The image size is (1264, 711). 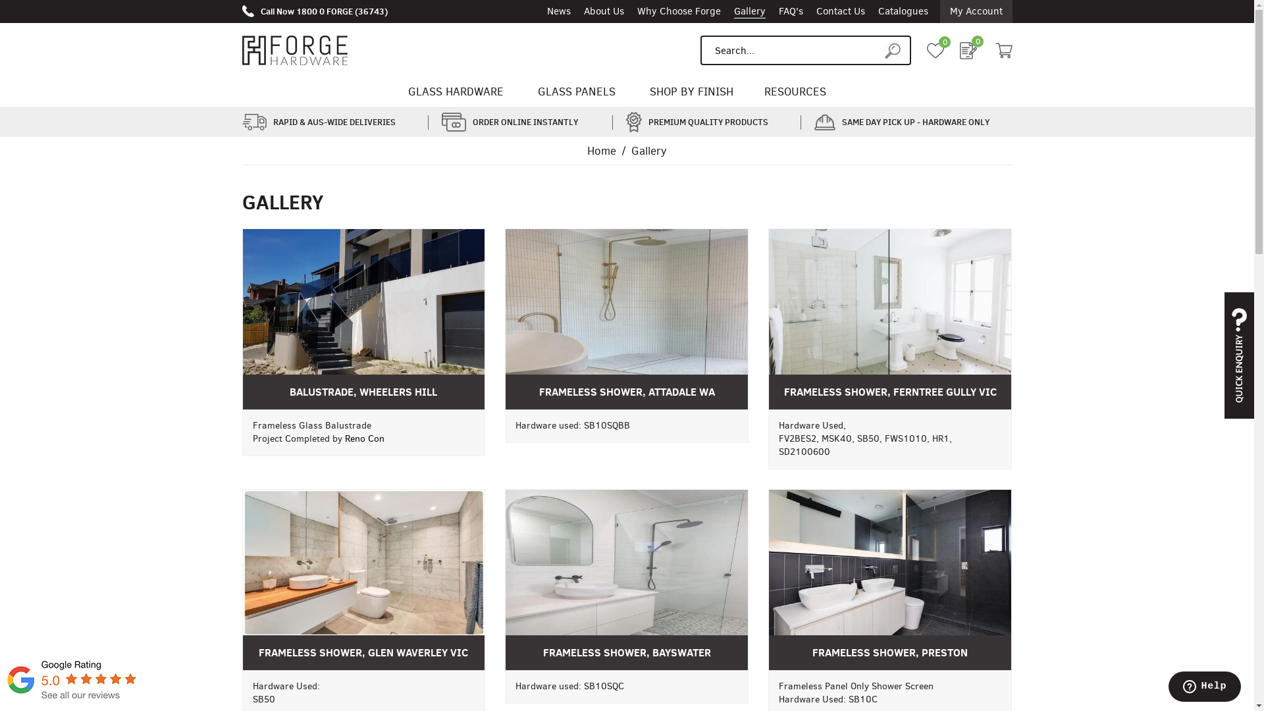 I want to click on RESOURCES, so click(x=795, y=92).